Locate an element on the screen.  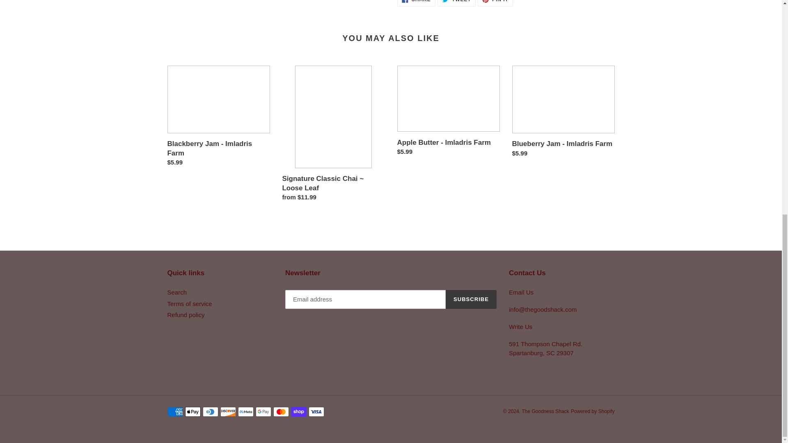
Search is located at coordinates (471, 299).